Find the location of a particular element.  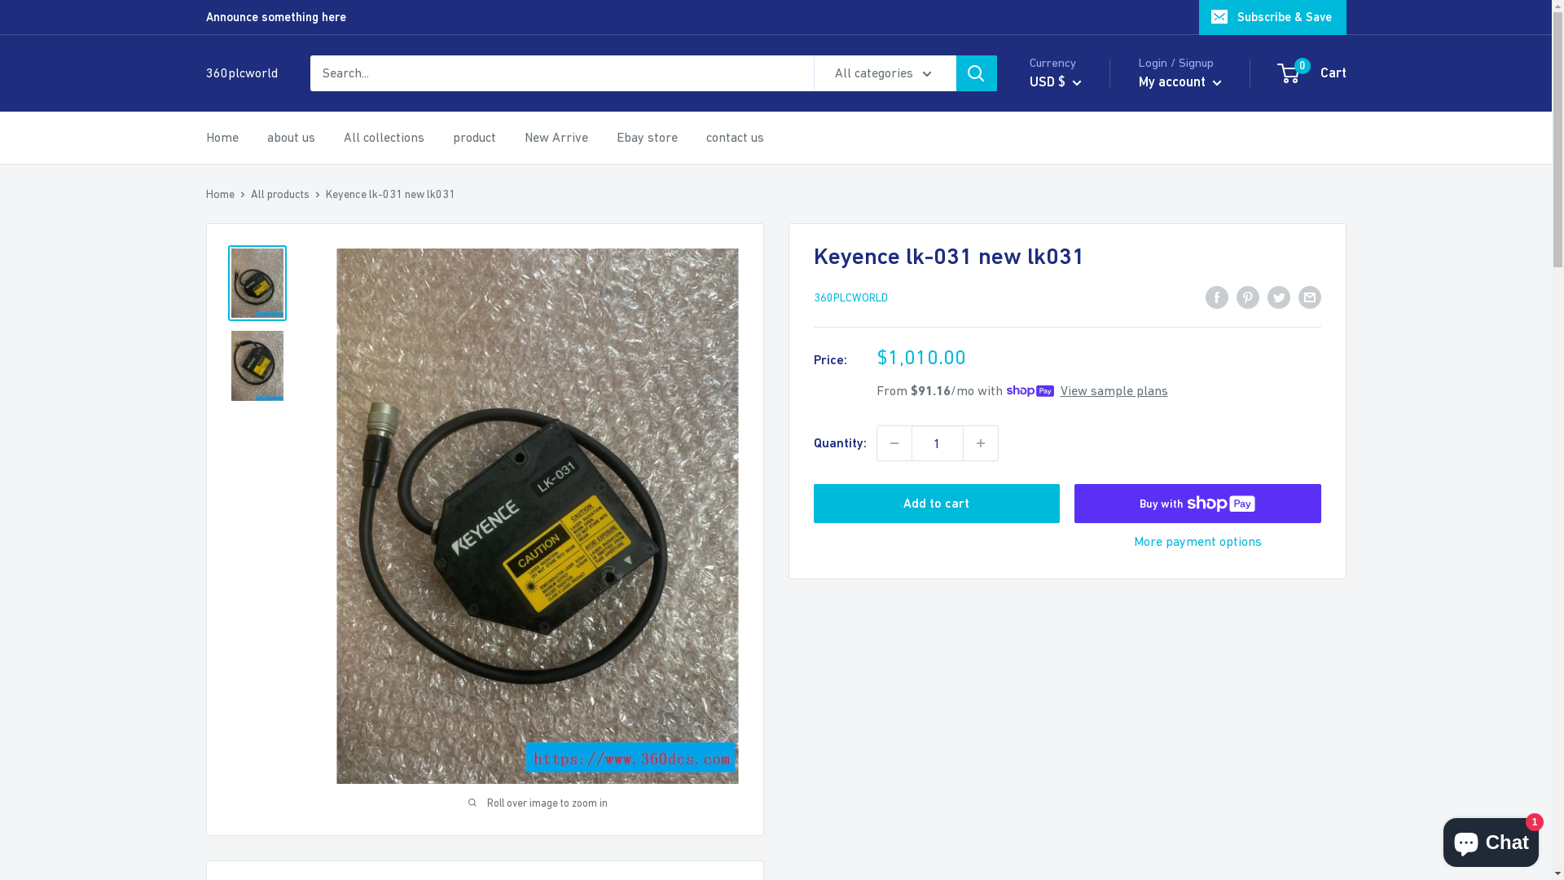

CNY is located at coordinates (1080, 795).